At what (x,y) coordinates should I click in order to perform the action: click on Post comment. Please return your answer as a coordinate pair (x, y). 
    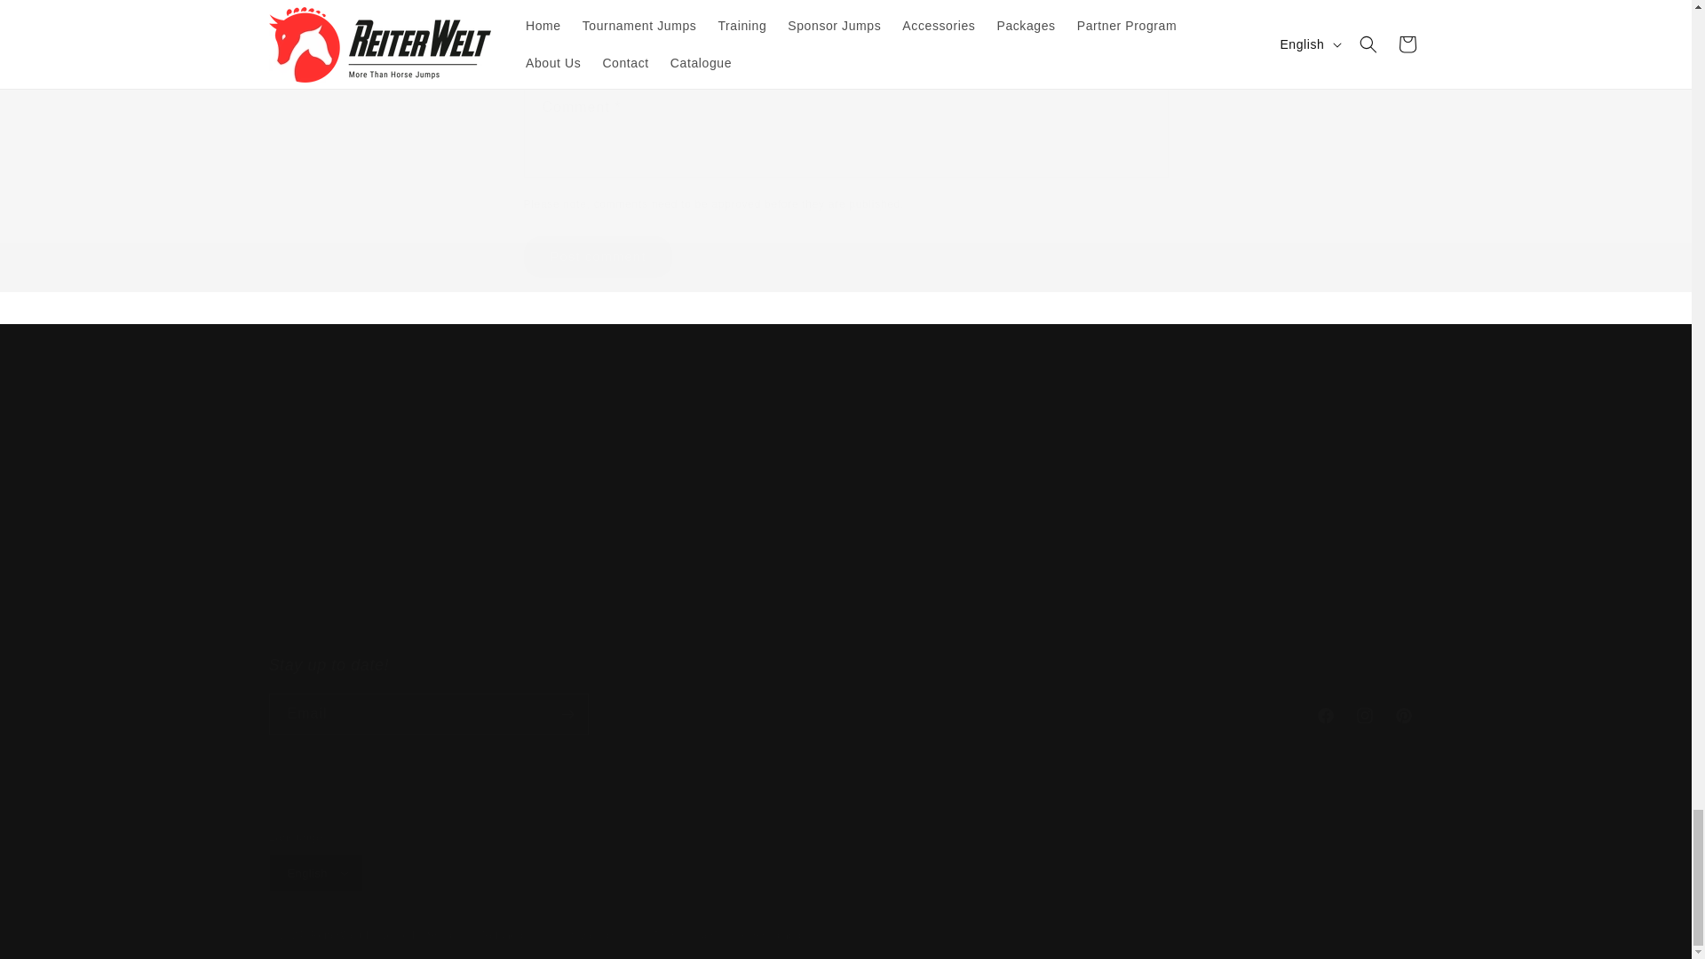
    Looking at the image, I should click on (845, 694).